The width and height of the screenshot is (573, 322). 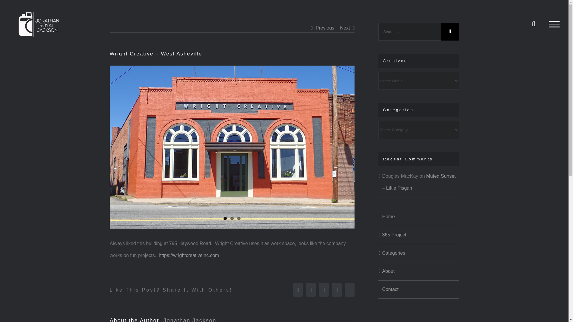 I want to click on 1, so click(x=225, y=218).